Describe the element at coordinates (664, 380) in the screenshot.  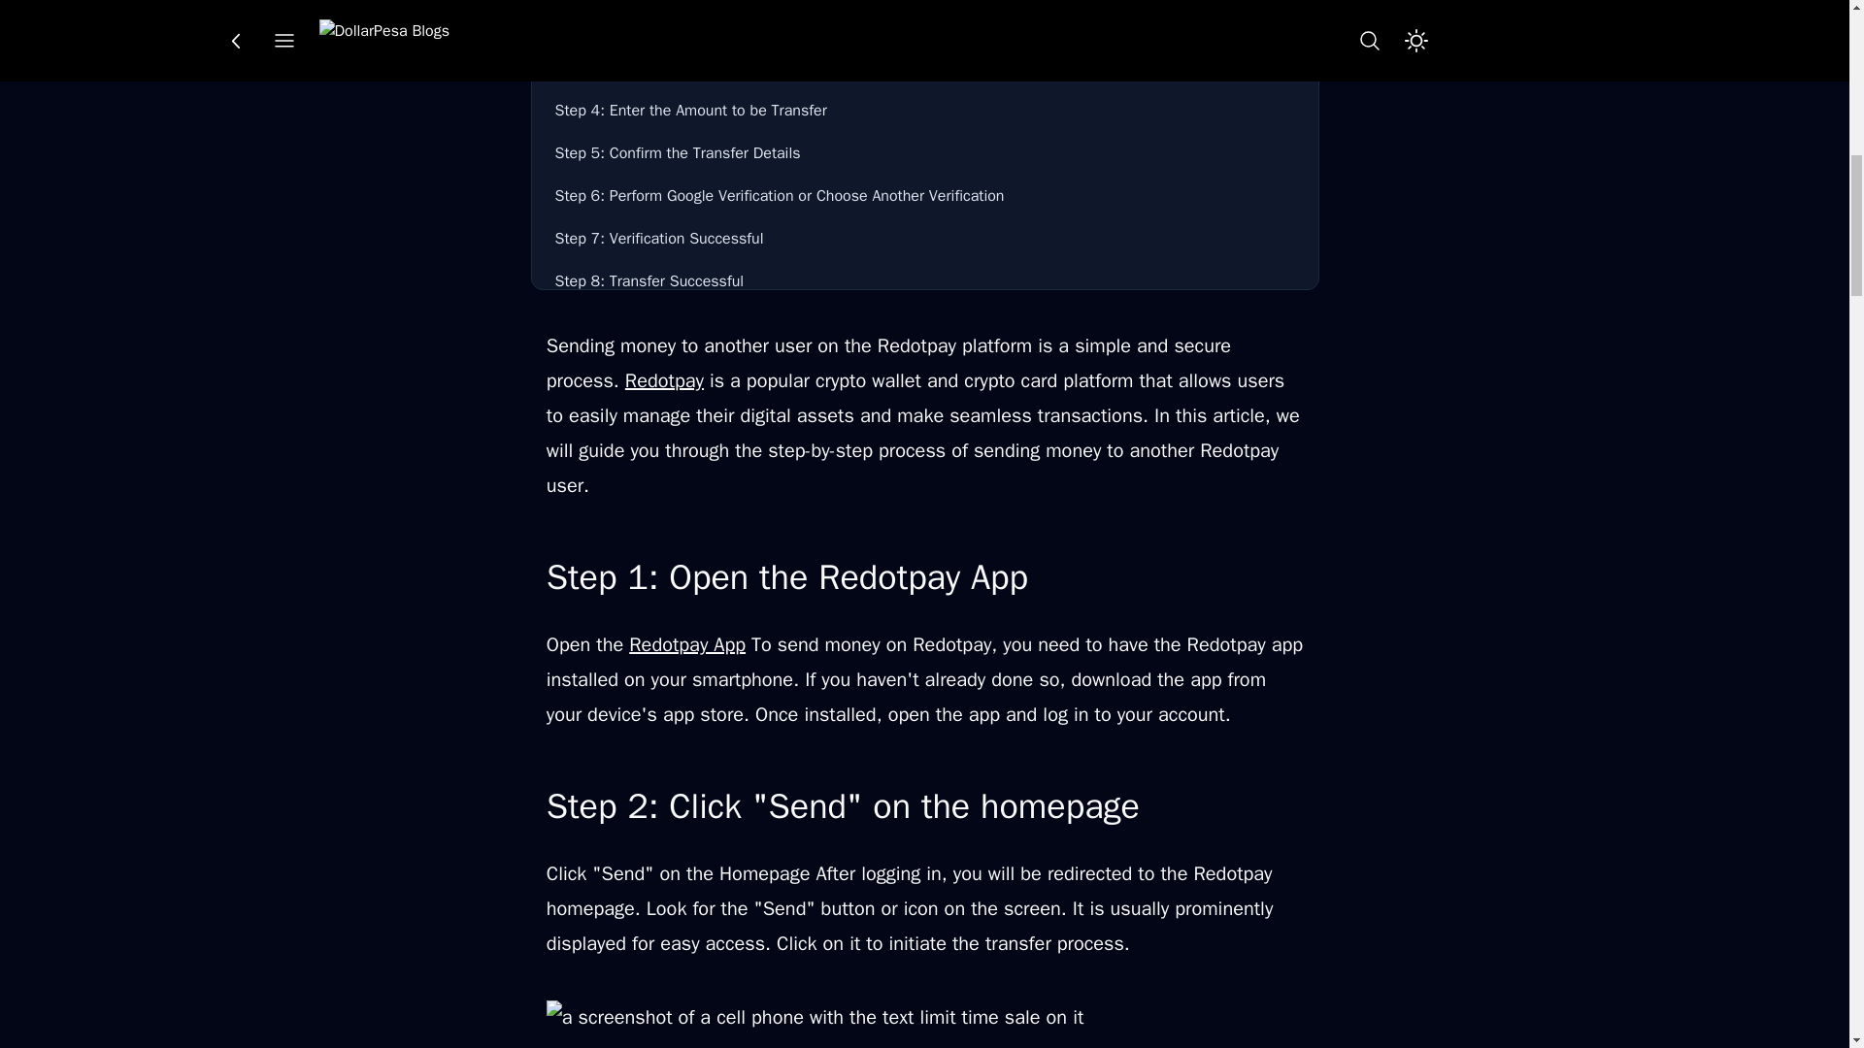
I see `Redotpay` at that location.